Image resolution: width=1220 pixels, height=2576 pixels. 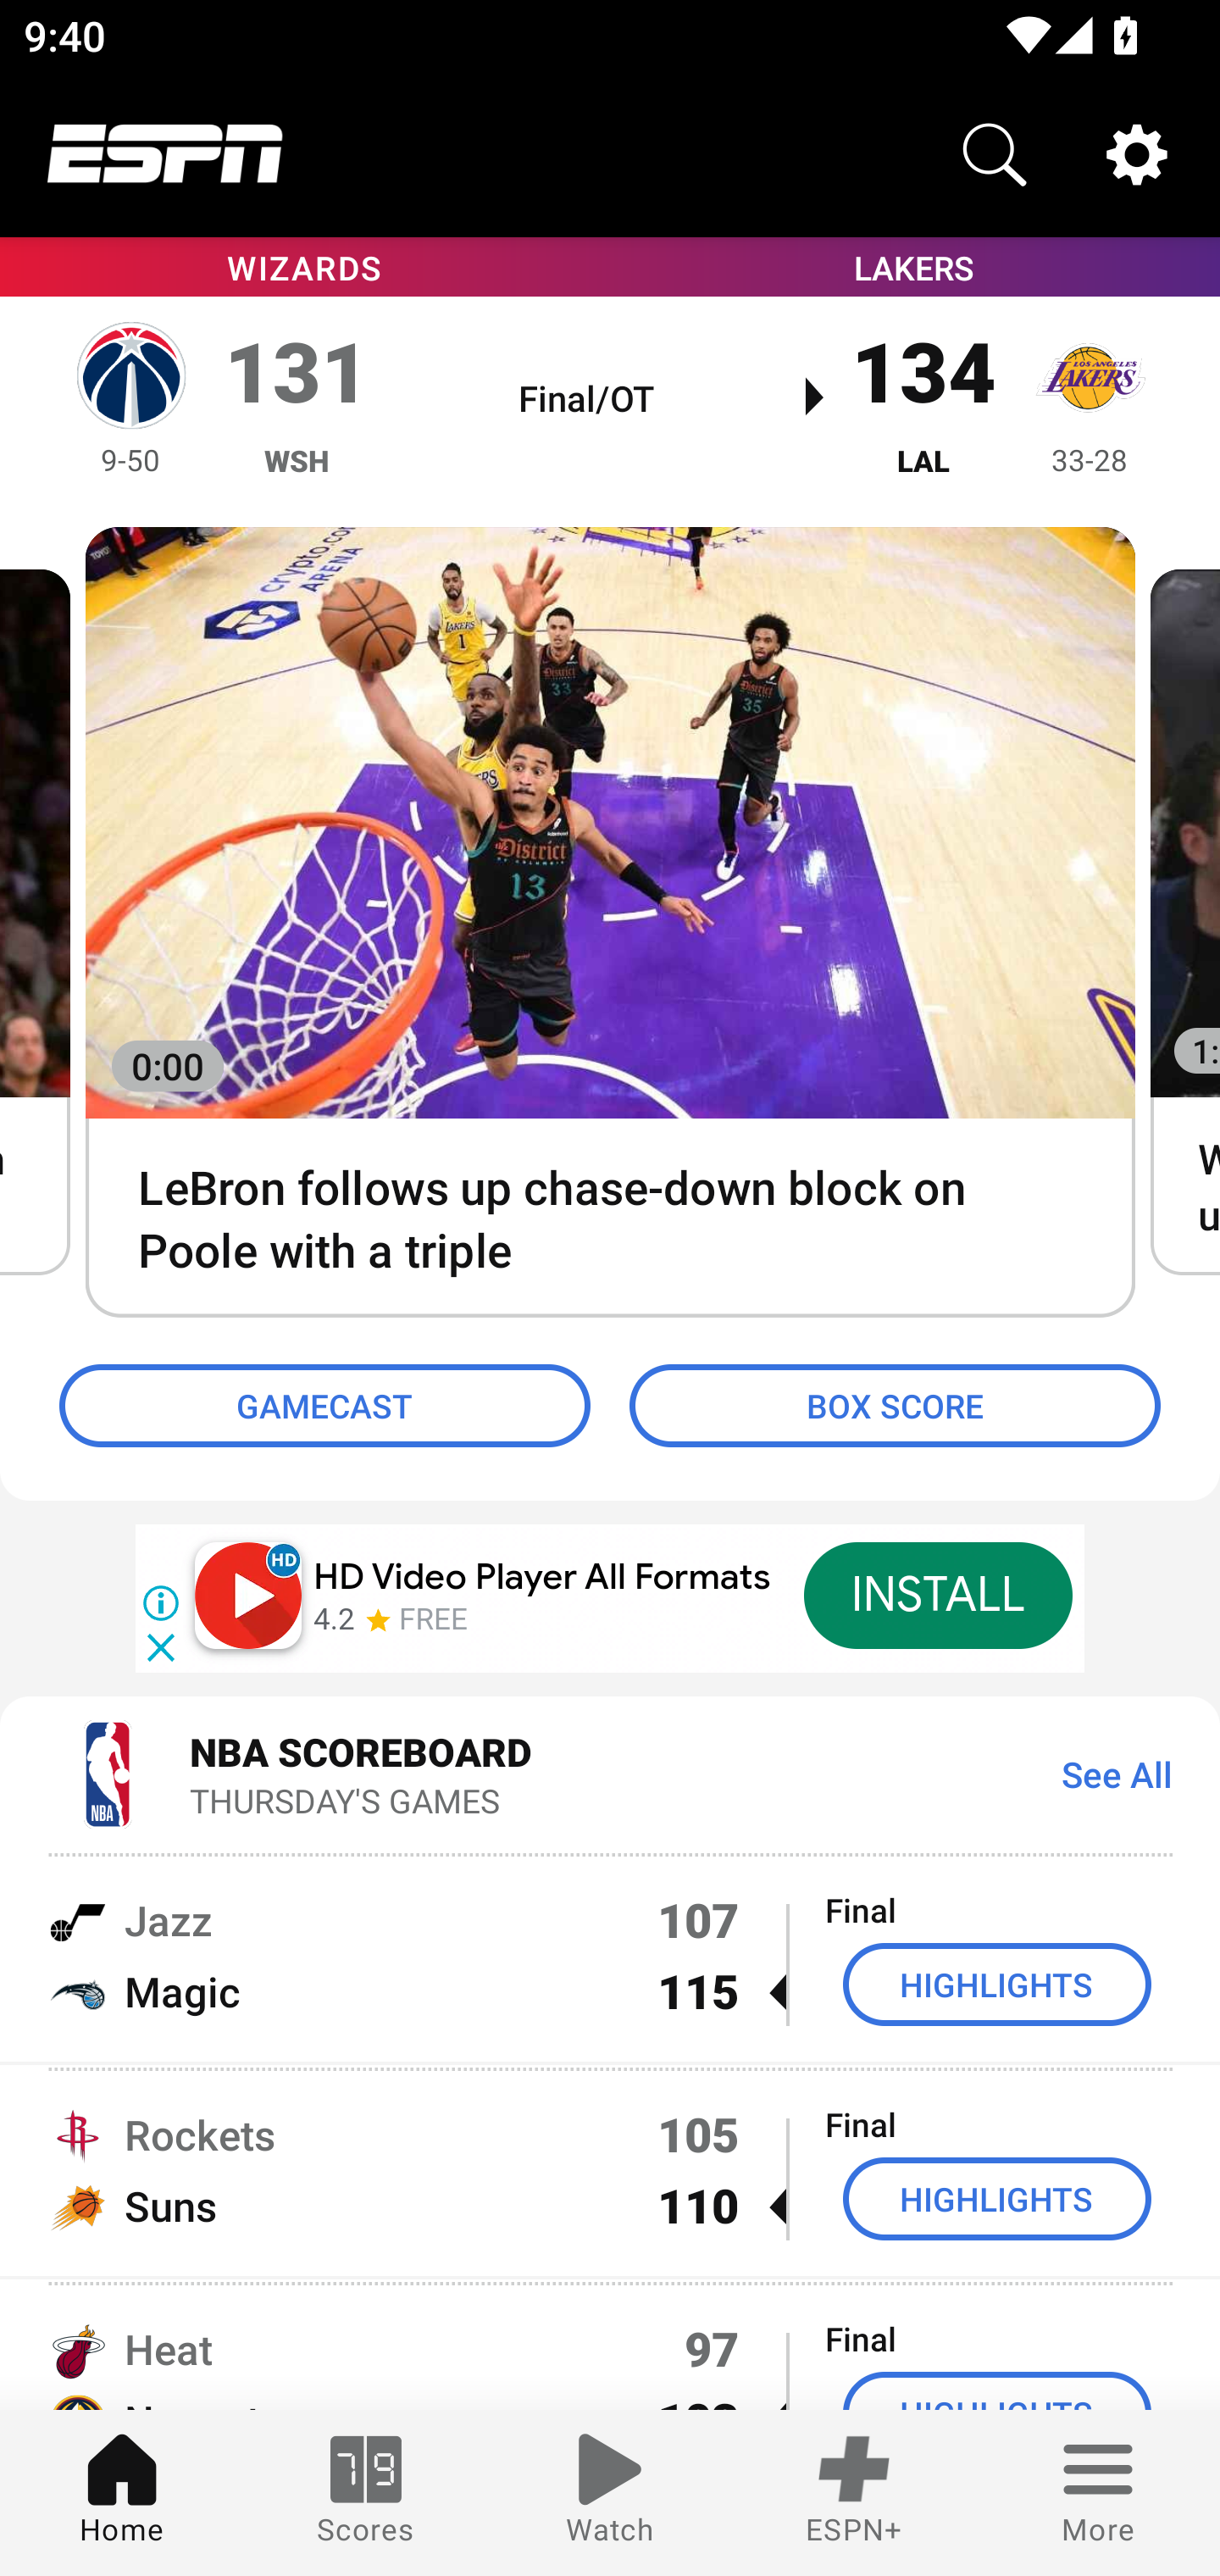 What do you see at coordinates (324, 1407) in the screenshot?
I see `GAMECAST` at bounding box center [324, 1407].